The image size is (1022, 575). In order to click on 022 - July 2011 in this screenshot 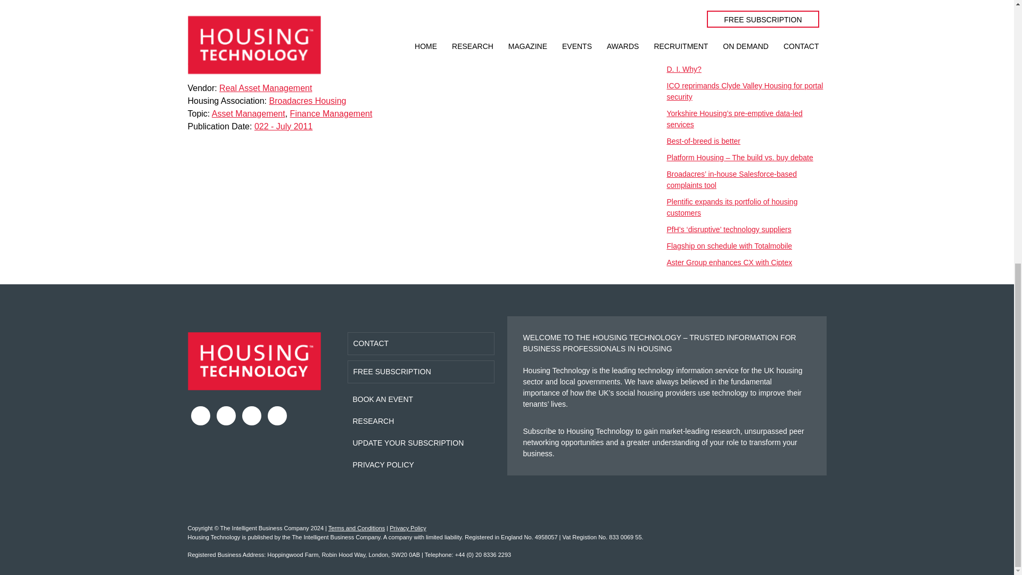, I will do `click(283, 126)`.